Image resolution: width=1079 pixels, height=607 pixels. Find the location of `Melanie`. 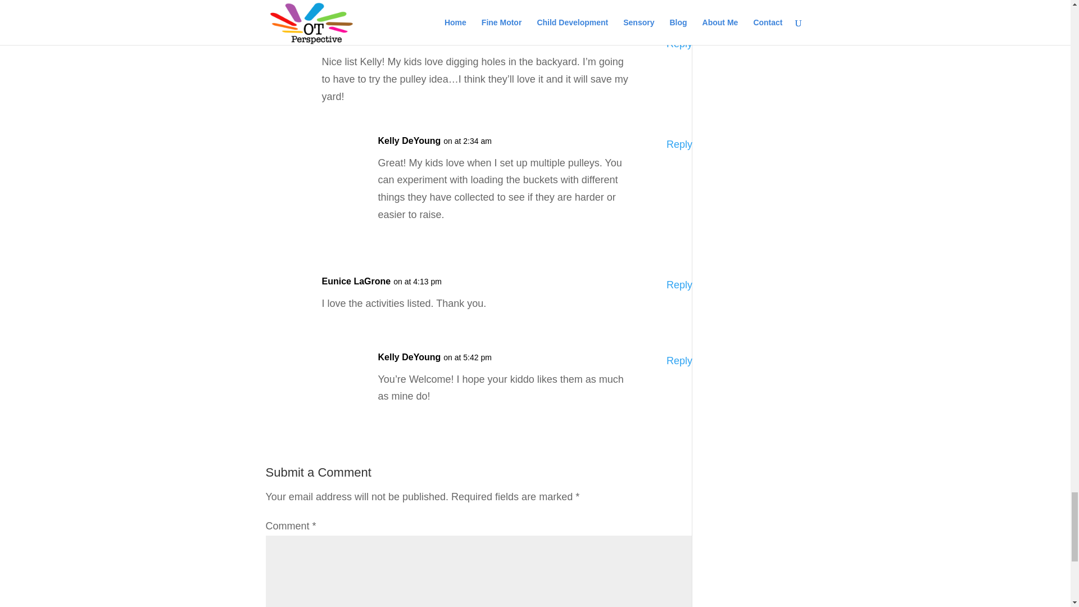

Melanie is located at coordinates (338, 40).